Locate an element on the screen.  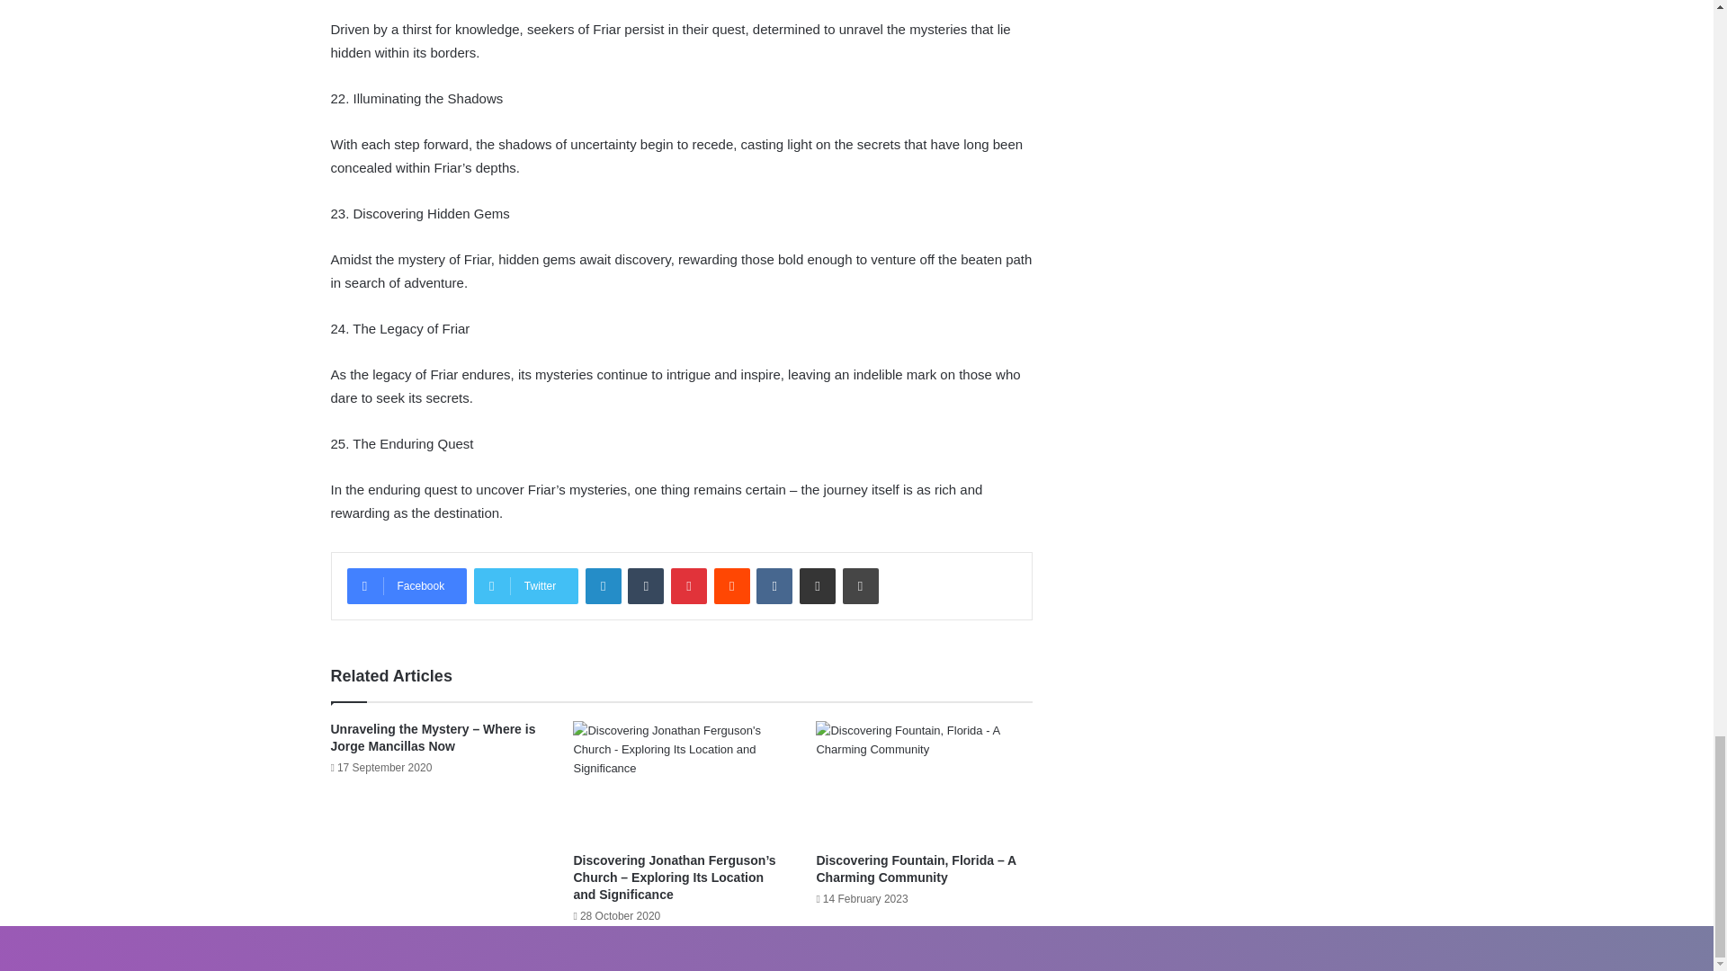
Reddit is located at coordinates (732, 585).